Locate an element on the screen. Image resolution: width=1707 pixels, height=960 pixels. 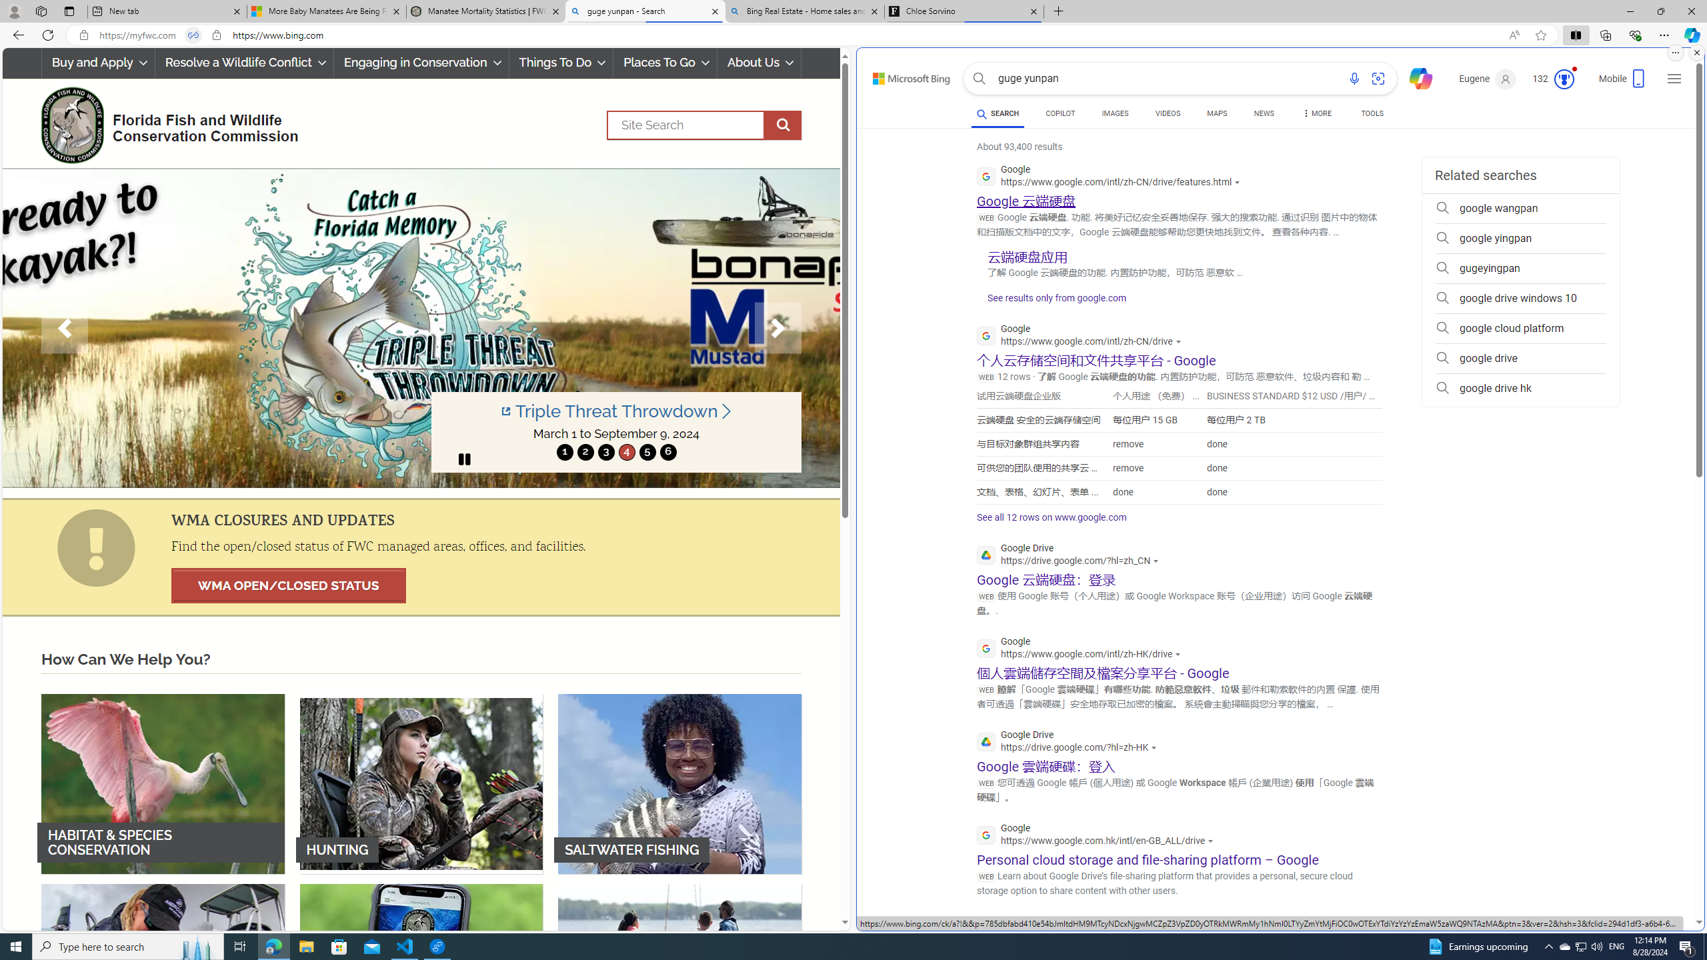
COPILOT is located at coordinates (1060, 115).